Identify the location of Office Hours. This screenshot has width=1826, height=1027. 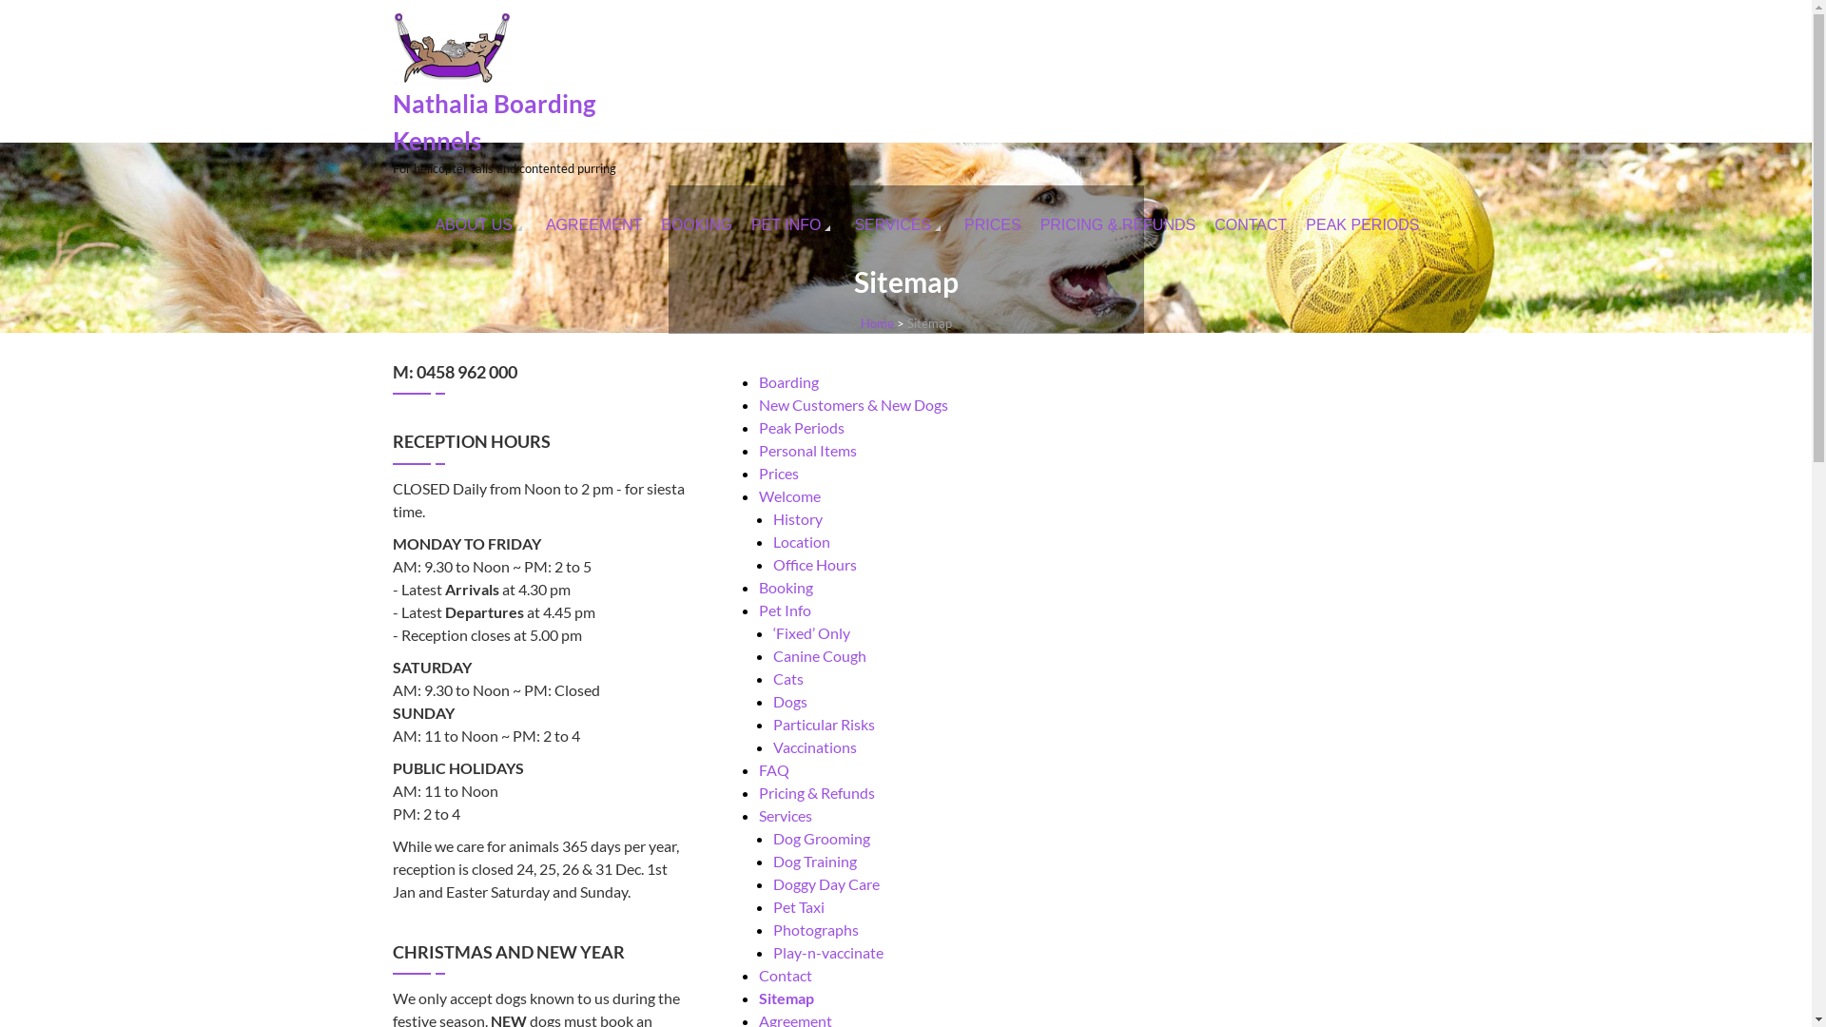
(815, 565).